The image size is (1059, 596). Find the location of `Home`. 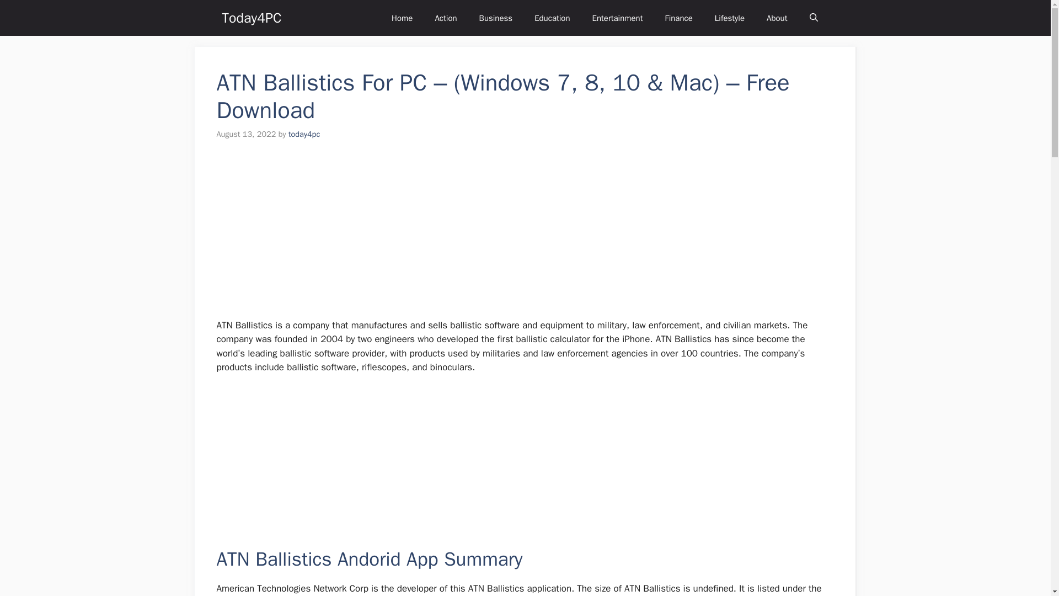

Home is located at coordinates (402, 18).